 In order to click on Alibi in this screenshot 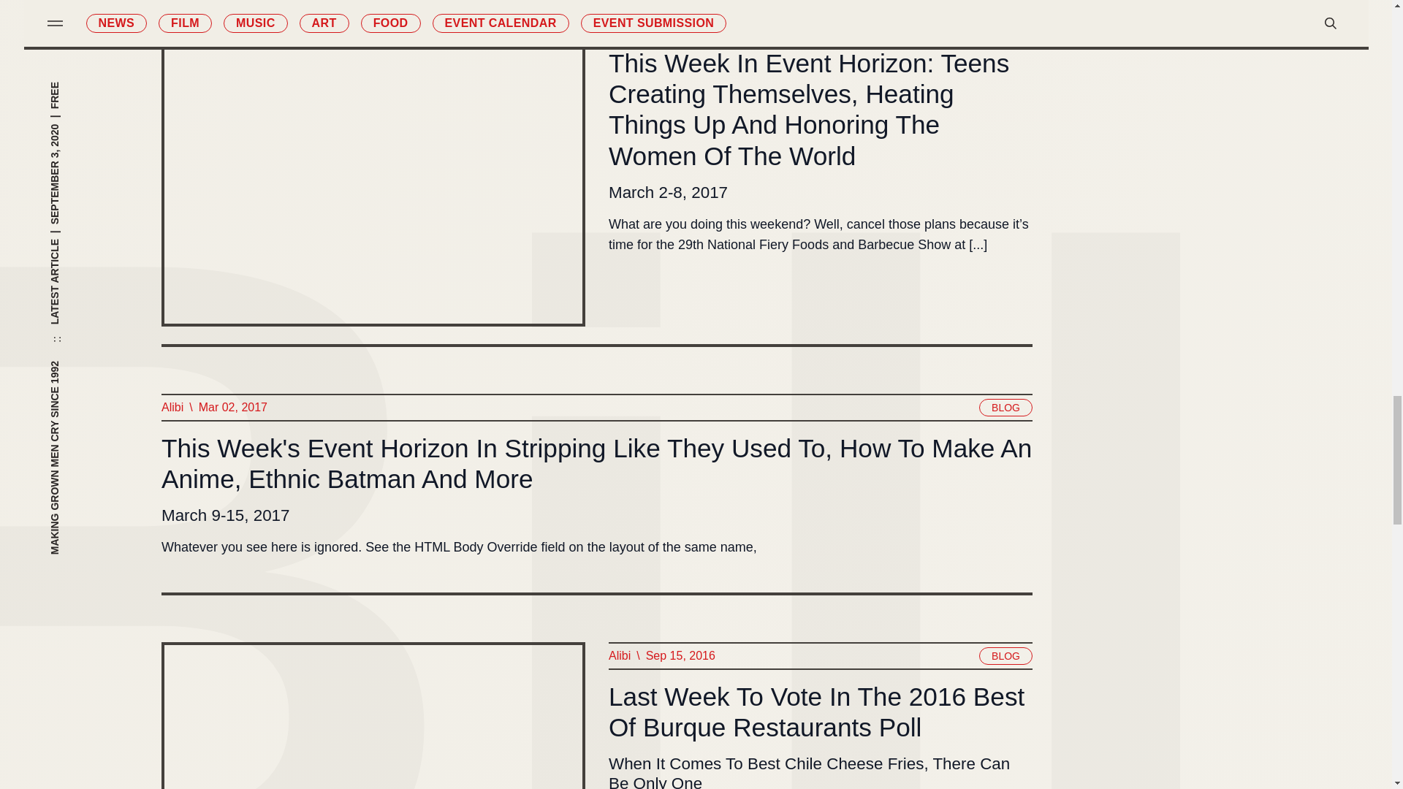, I will do `click(171, 408)`.